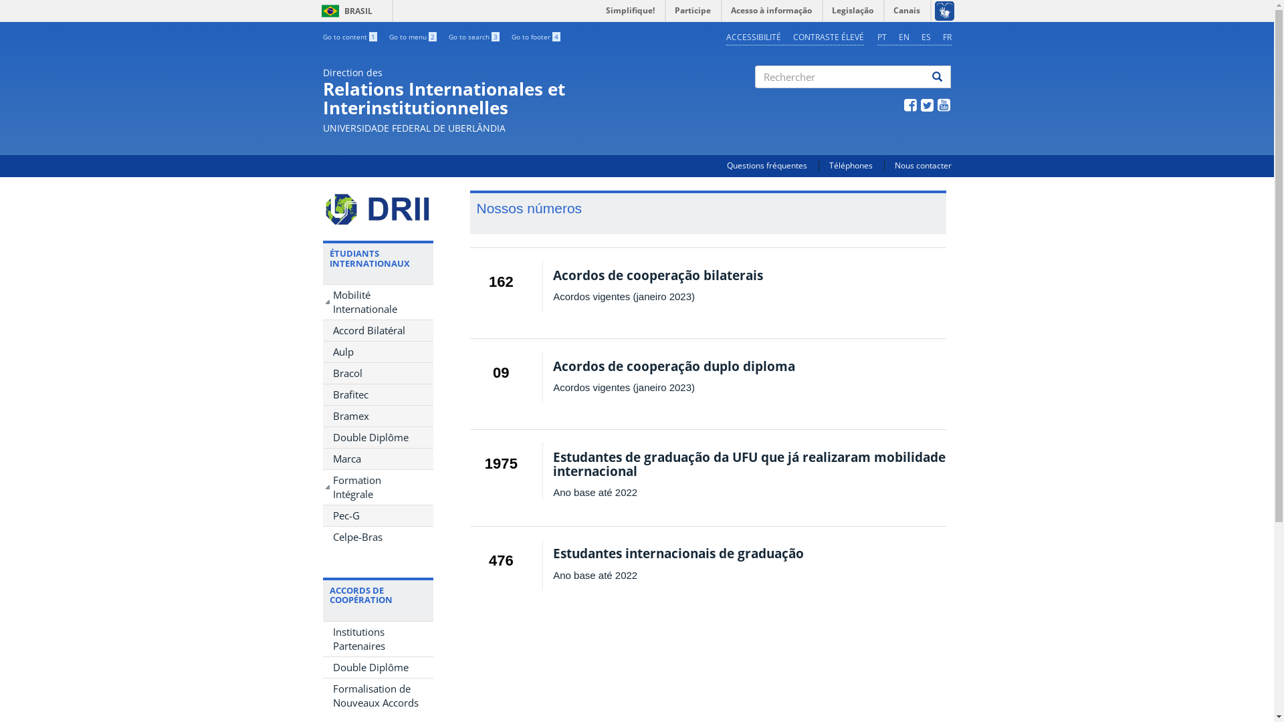 This screenshot has height=722, width=1284. I want to click on 476, so click(502, 560).